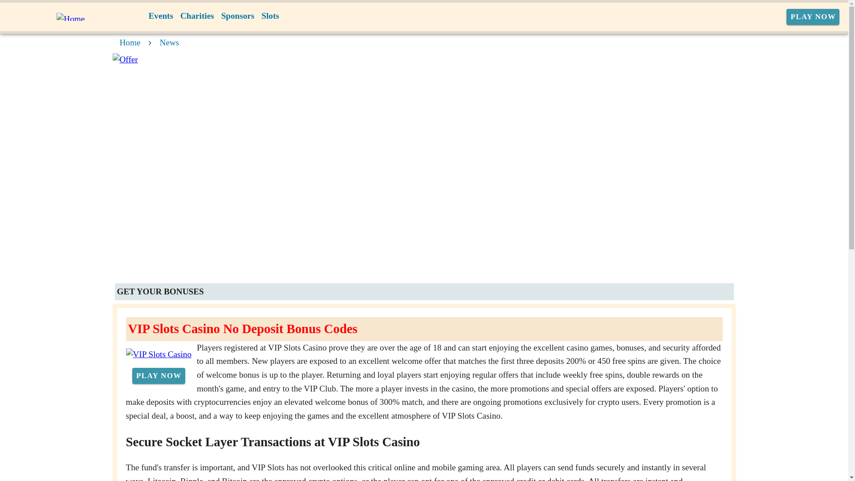  What do you see at coordinates (813, 17) in the screenshot?
I see `PLAY NOW` at bounding box center [813, 17].